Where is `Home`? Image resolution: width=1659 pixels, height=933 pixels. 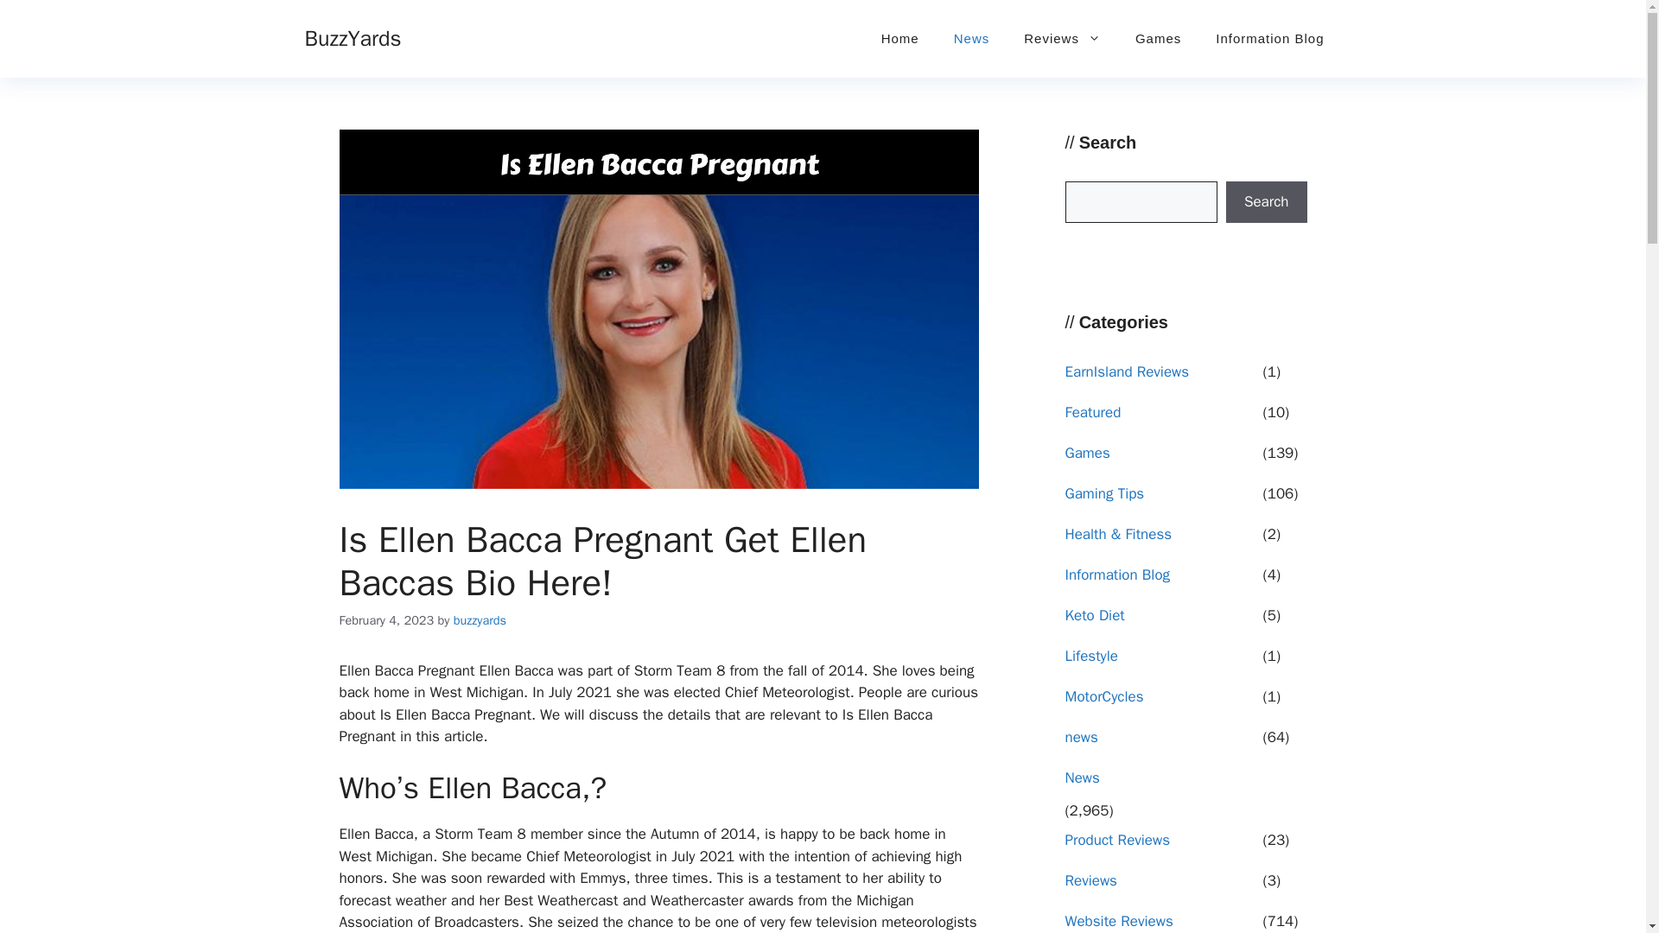 Home is located at coordinates (900, 38).